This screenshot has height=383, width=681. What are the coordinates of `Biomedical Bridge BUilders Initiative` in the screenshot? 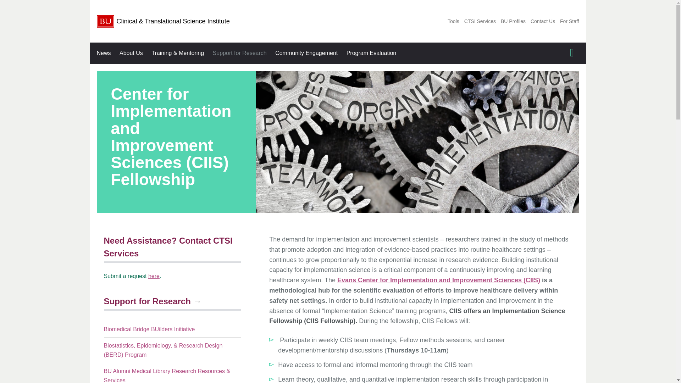 It's located at (172, 329).